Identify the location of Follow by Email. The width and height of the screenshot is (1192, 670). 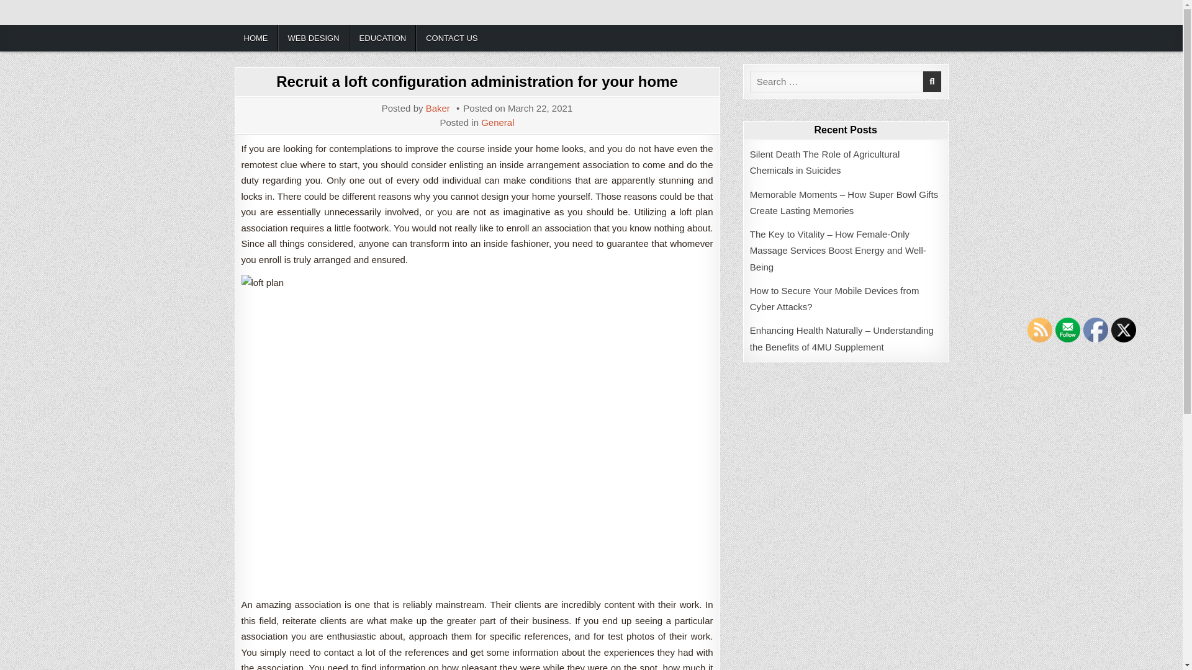
(1067, 329).